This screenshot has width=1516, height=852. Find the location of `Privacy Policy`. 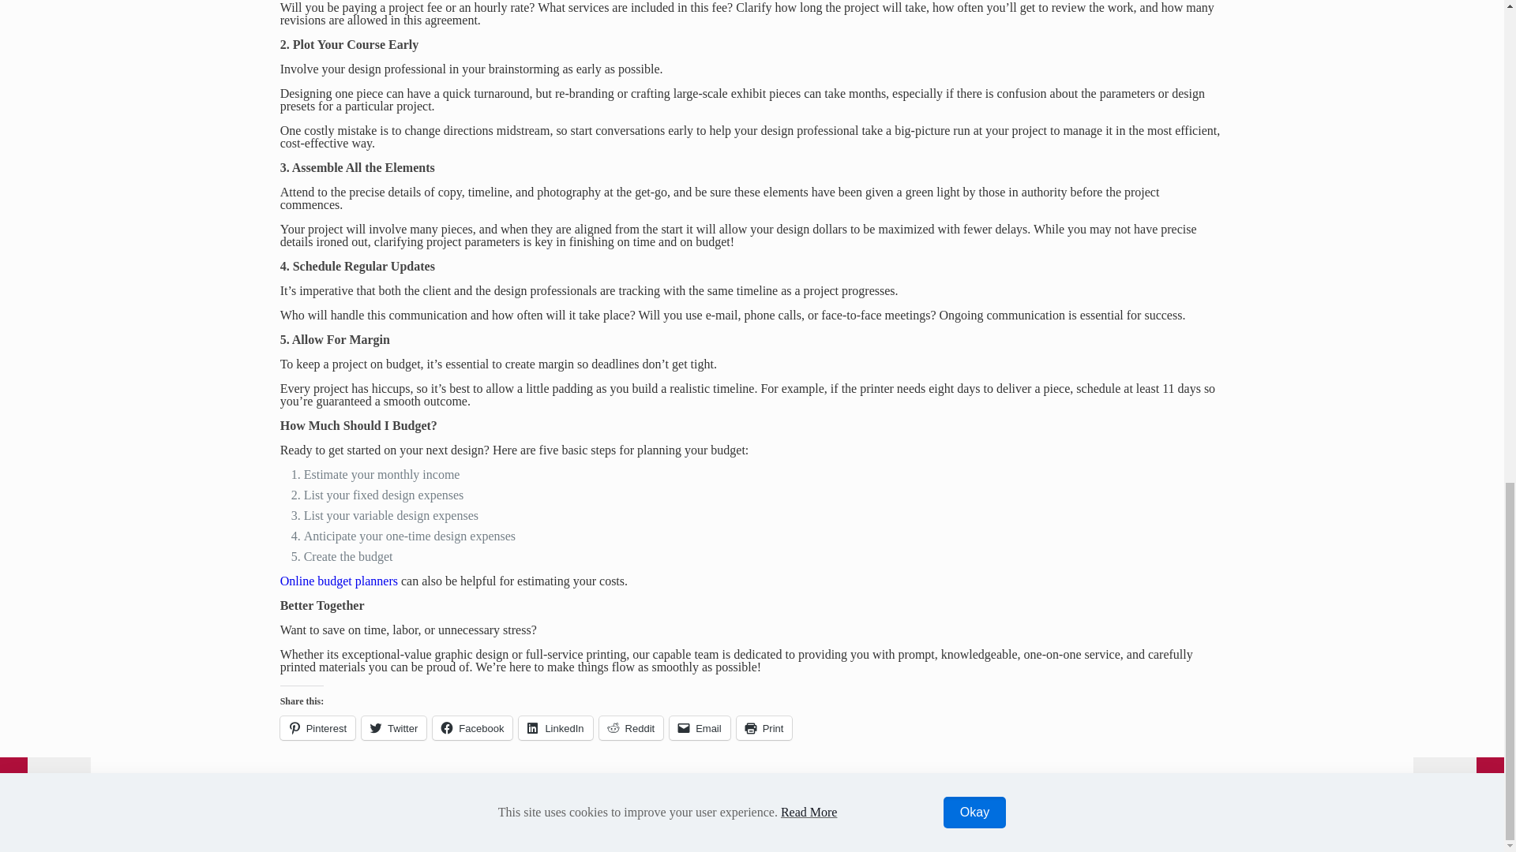

Privacy Policy is located at coordinates (316, 817).